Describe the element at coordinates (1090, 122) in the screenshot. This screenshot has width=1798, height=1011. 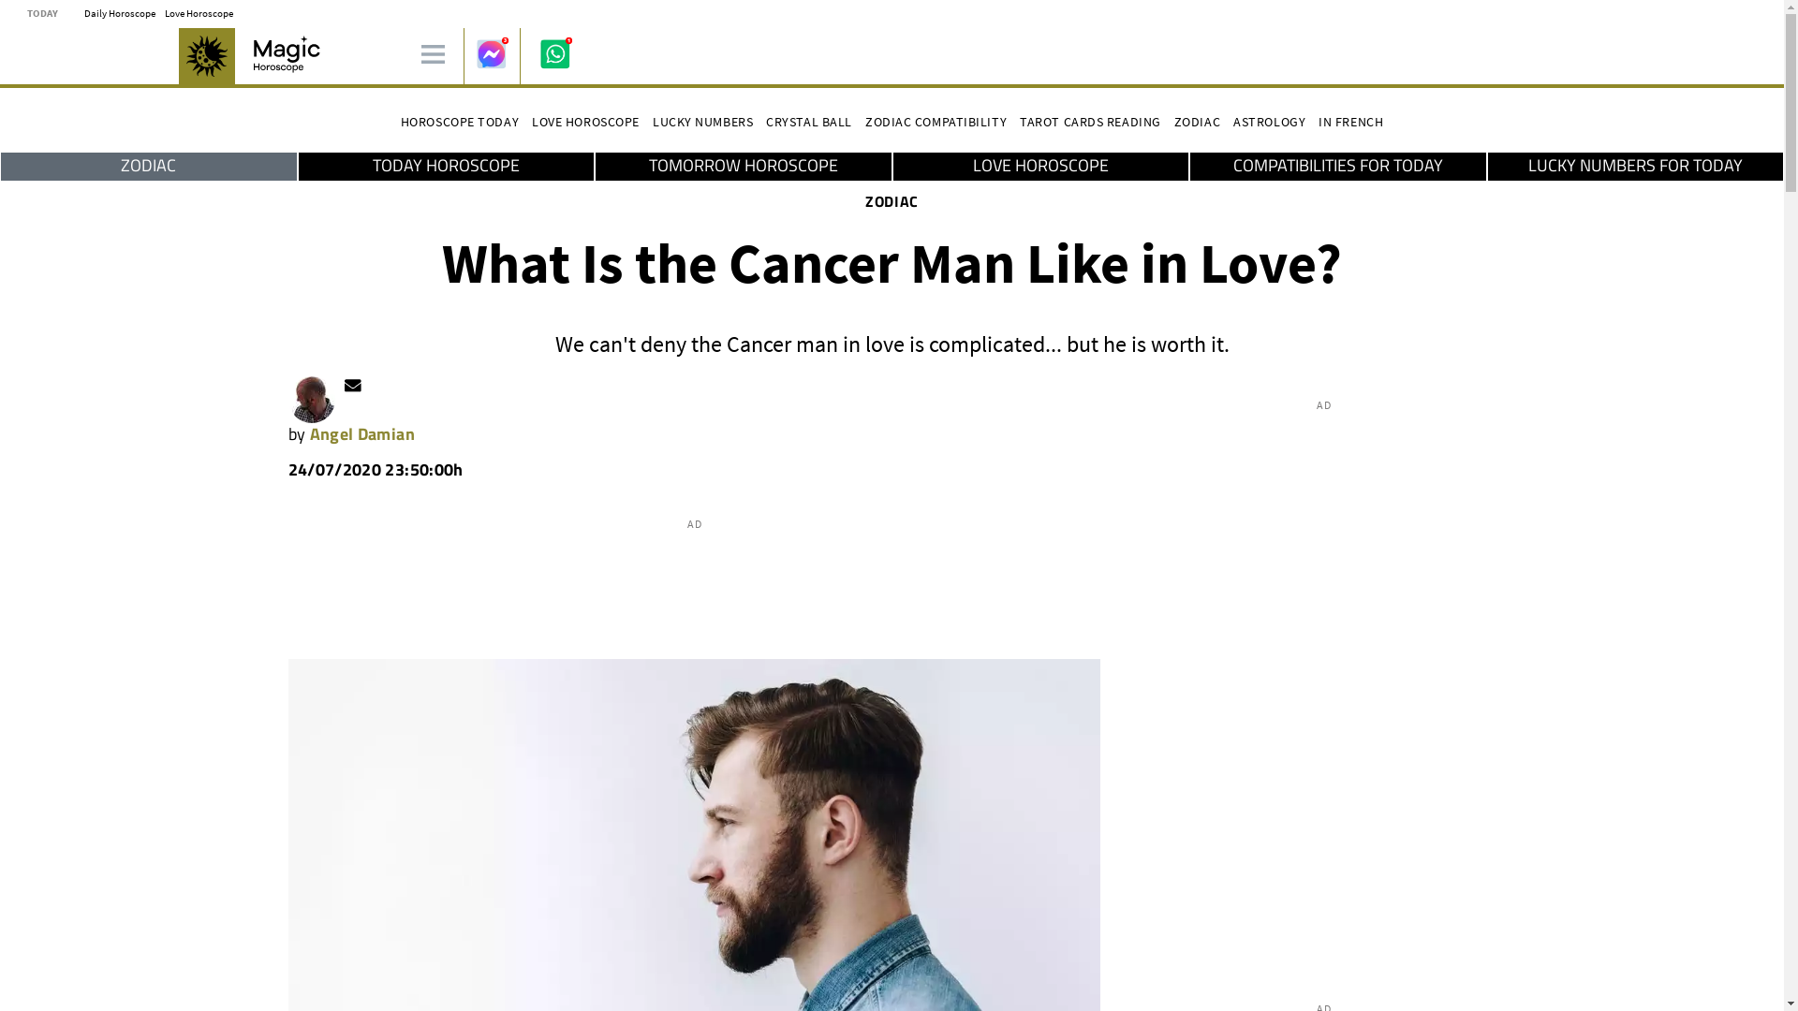
I see `TAROT CARDS READING` at that location.